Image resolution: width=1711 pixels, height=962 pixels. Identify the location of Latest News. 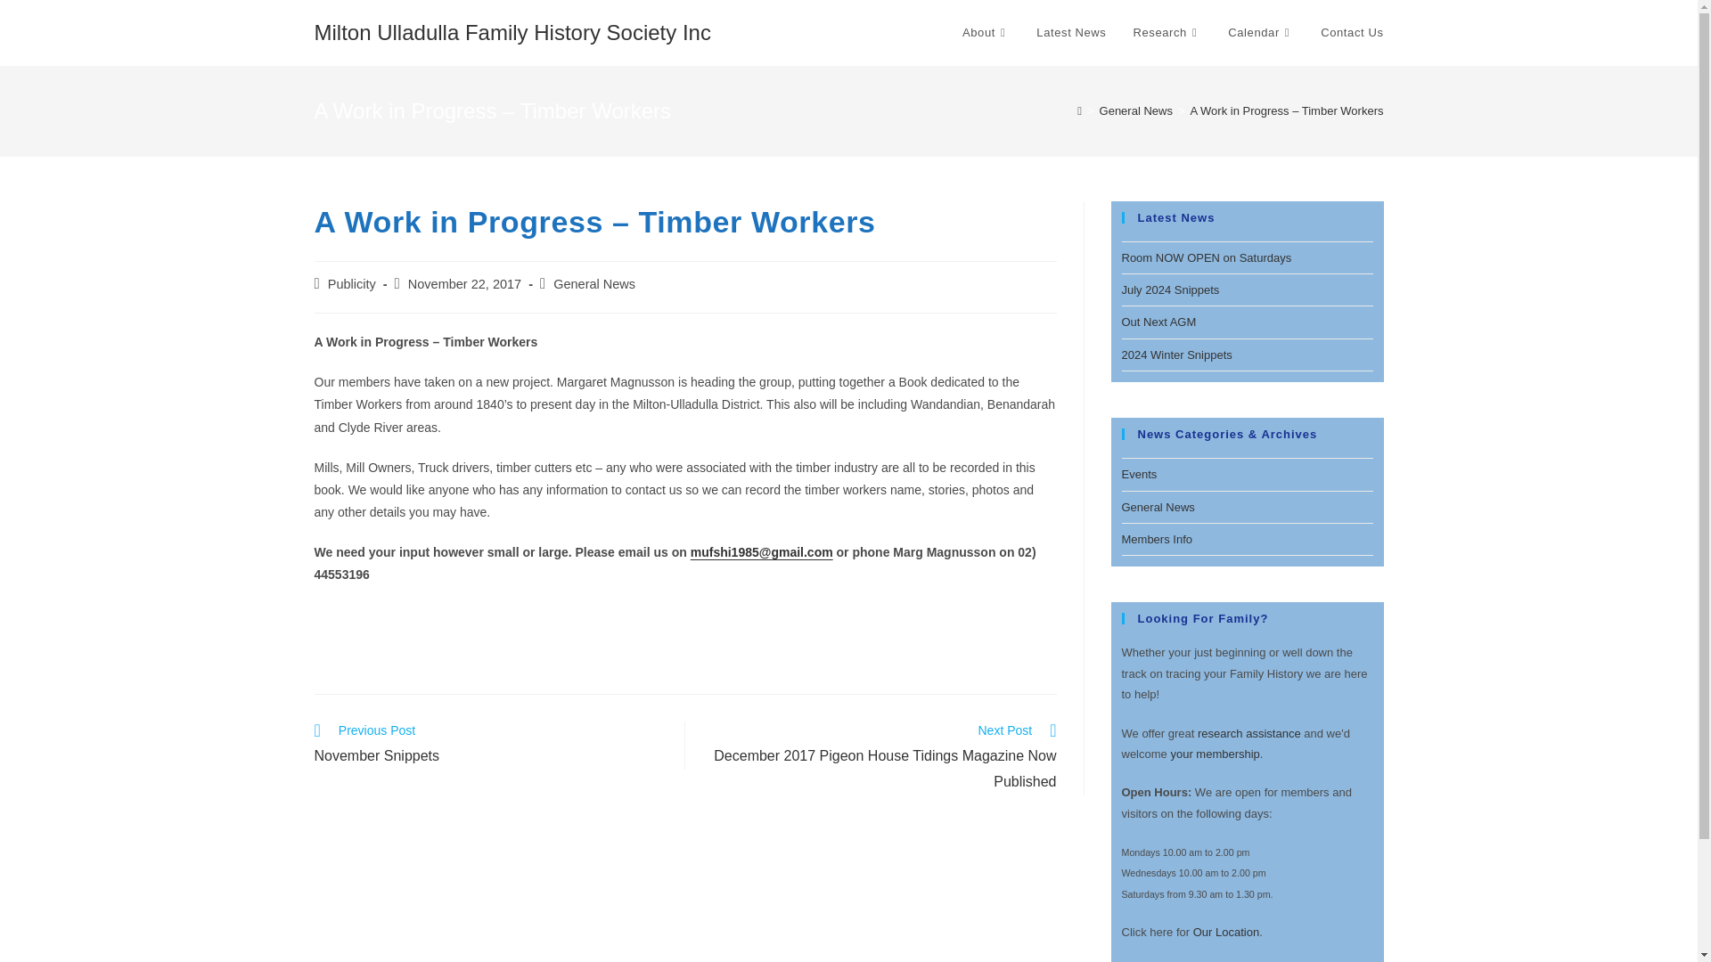
(1071, 33).